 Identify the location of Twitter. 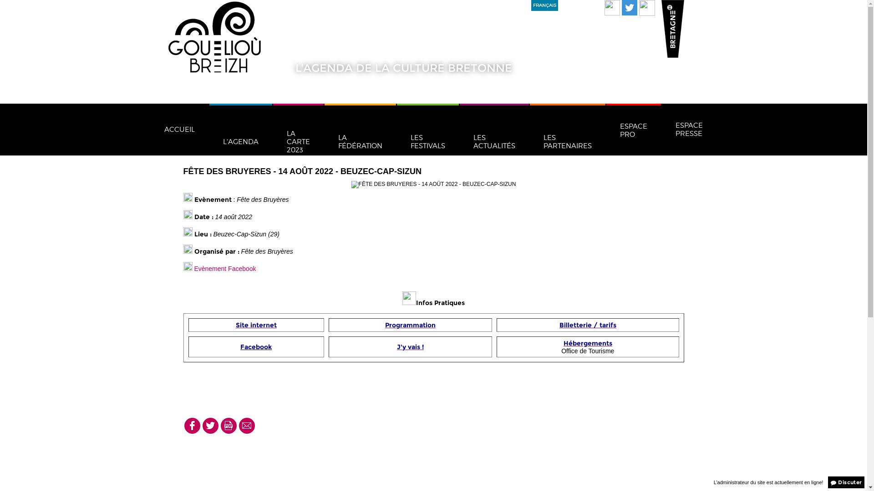
(210, 426).